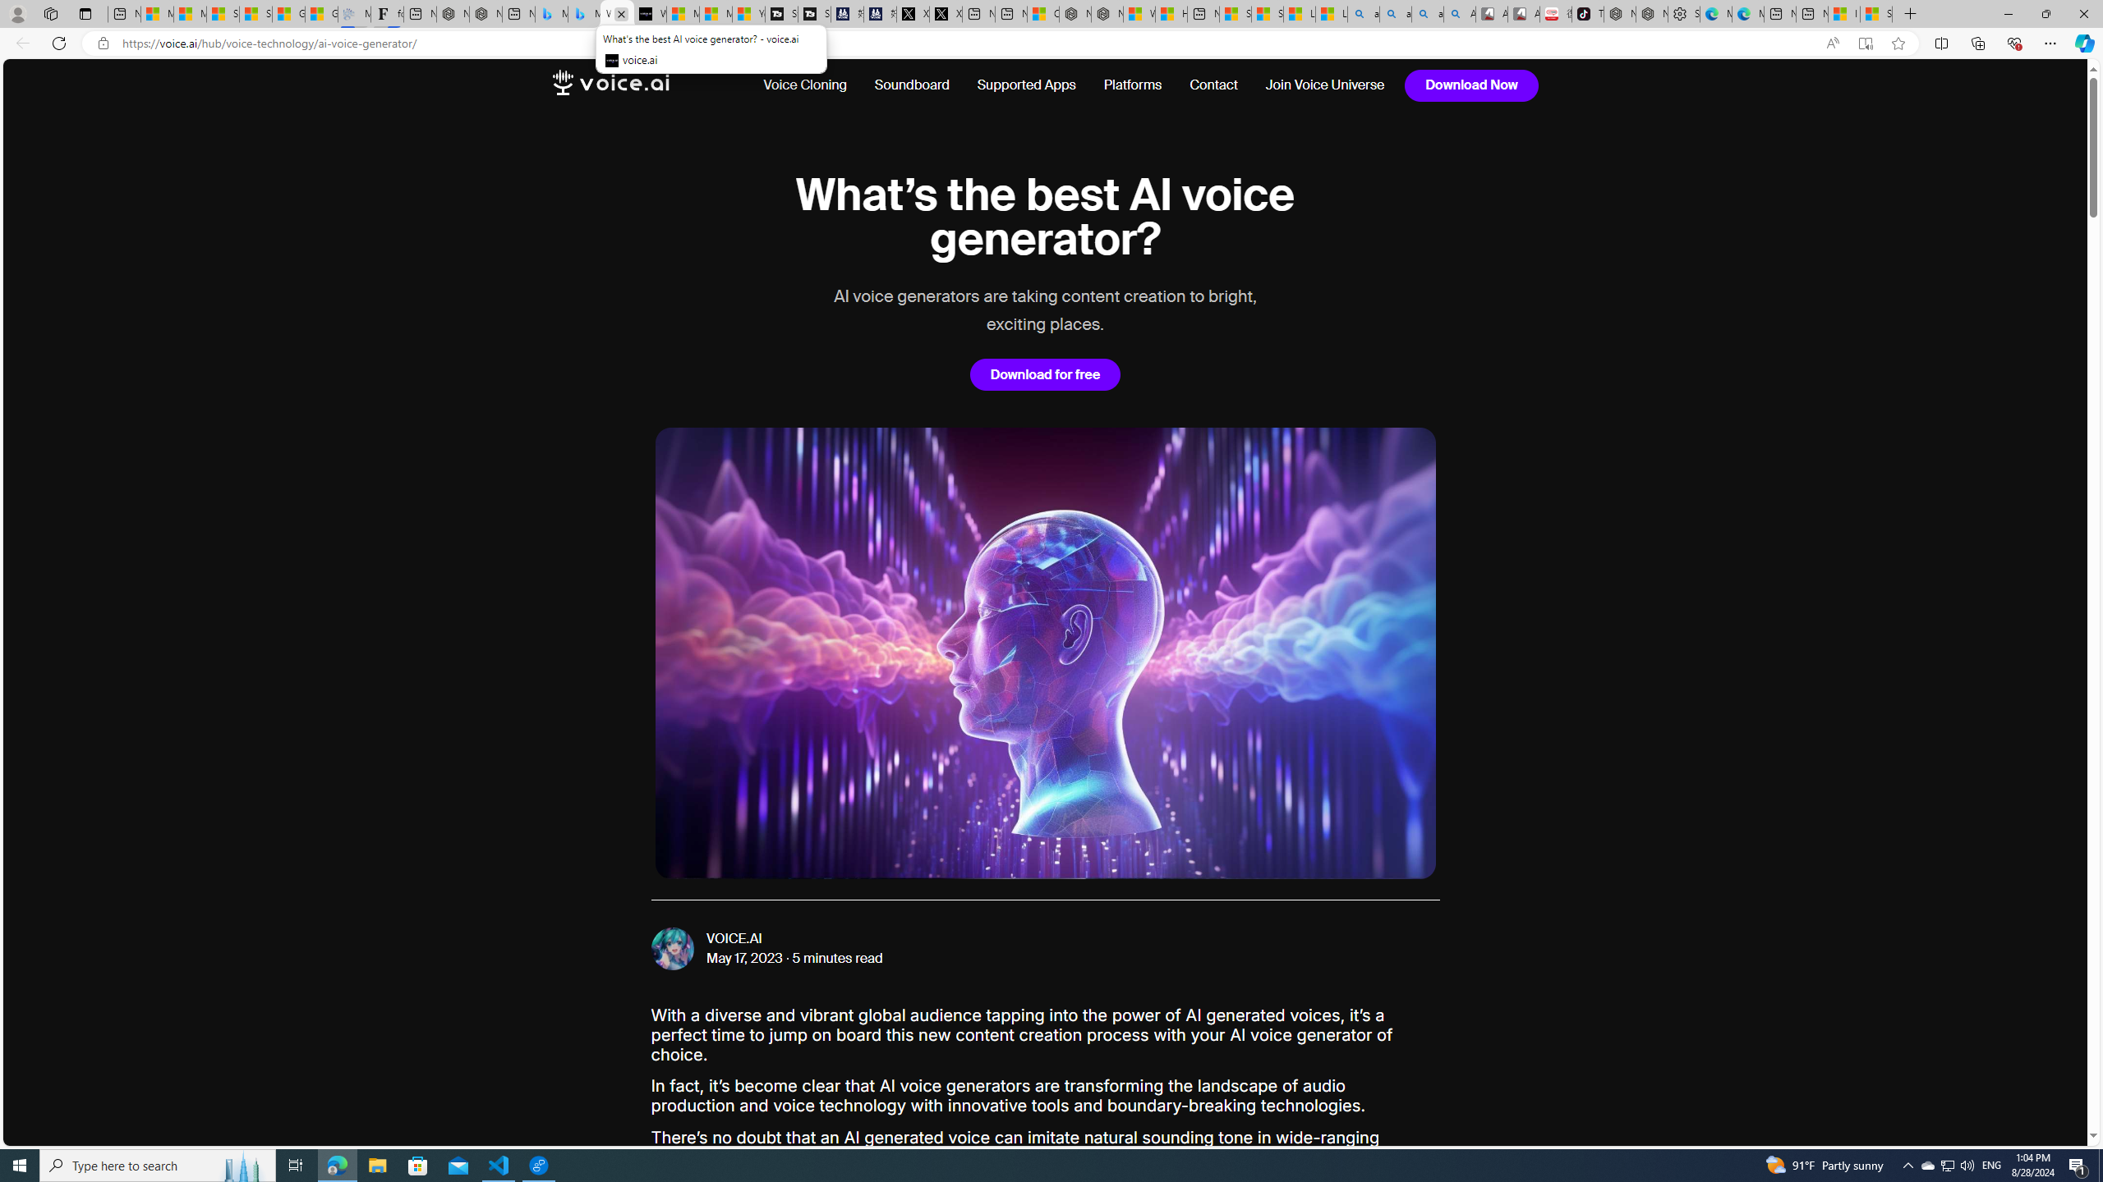 Image resolution: width=2103 pixels, height=1182 pixels. I want to click on Gilma and Hector both pose tropical trouble for Hawaii, so click(321, 14).